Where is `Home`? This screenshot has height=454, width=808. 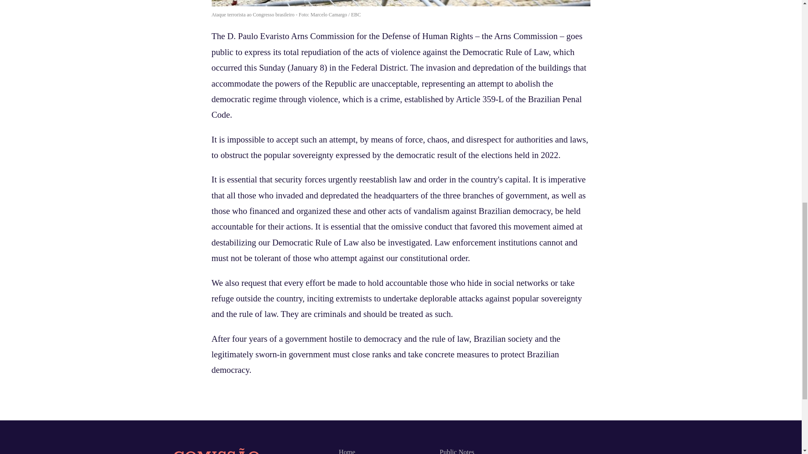 Home is located at coordinates (347, 451).